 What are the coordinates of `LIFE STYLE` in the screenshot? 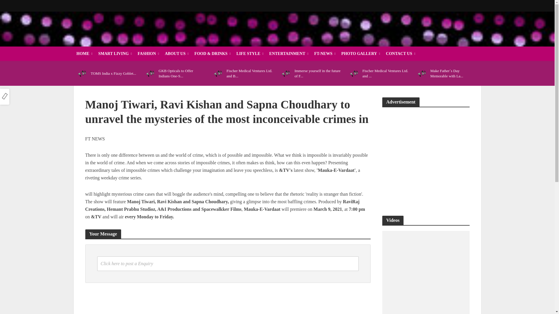 It's located at (250, 53).